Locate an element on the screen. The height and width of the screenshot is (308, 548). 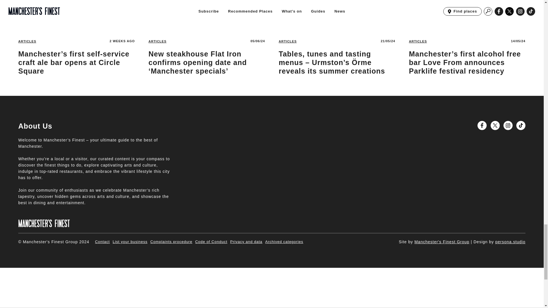
Go to Manchester's Finest Facebook page is located at coordinates (482, 125).